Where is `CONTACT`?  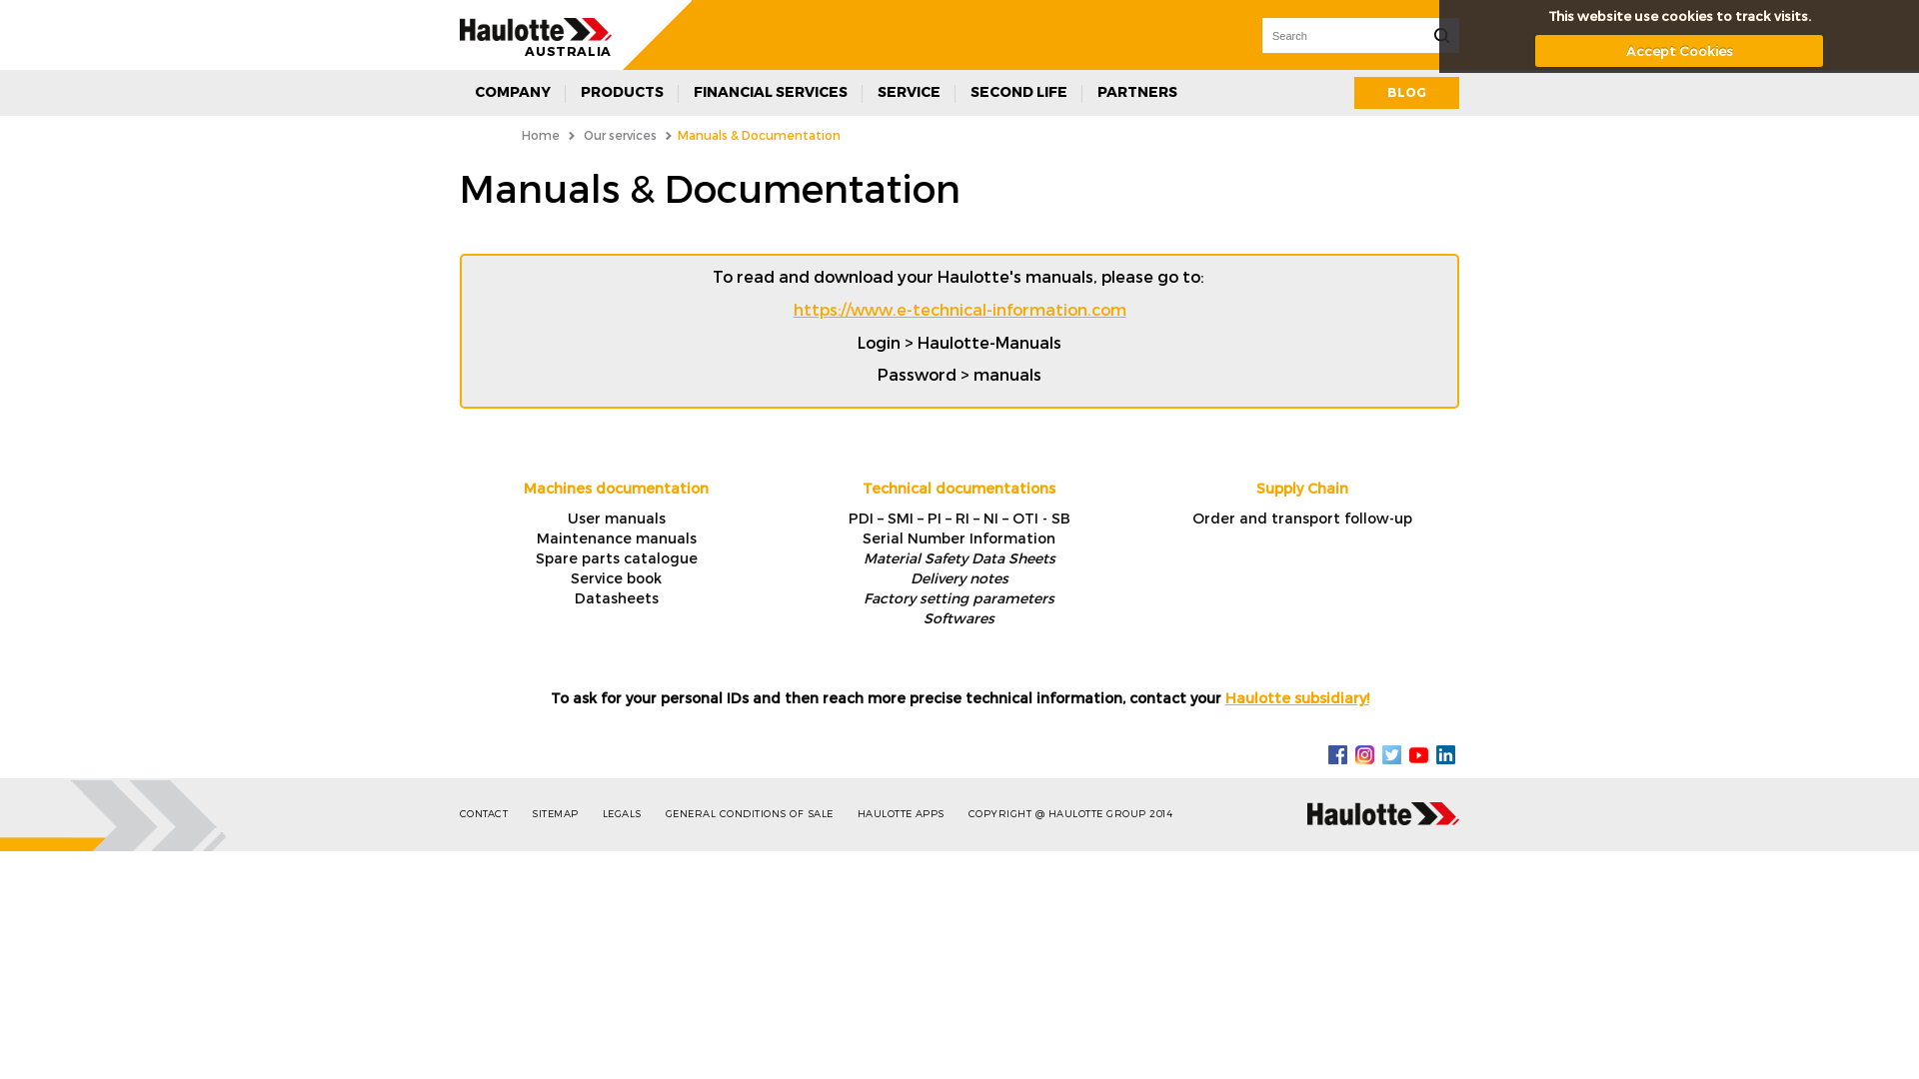 CONTACT is located at coordinates (494, 814).